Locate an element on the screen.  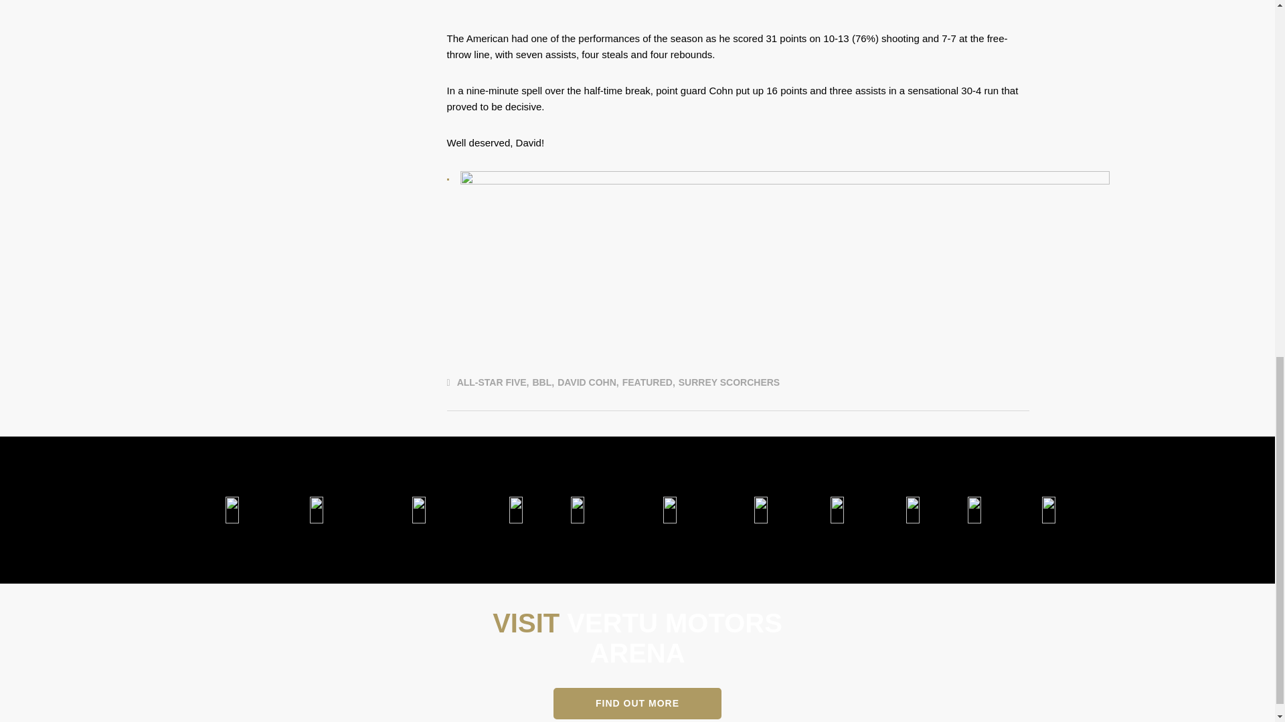
Vertu Honda is located at coordinates (232, 510).